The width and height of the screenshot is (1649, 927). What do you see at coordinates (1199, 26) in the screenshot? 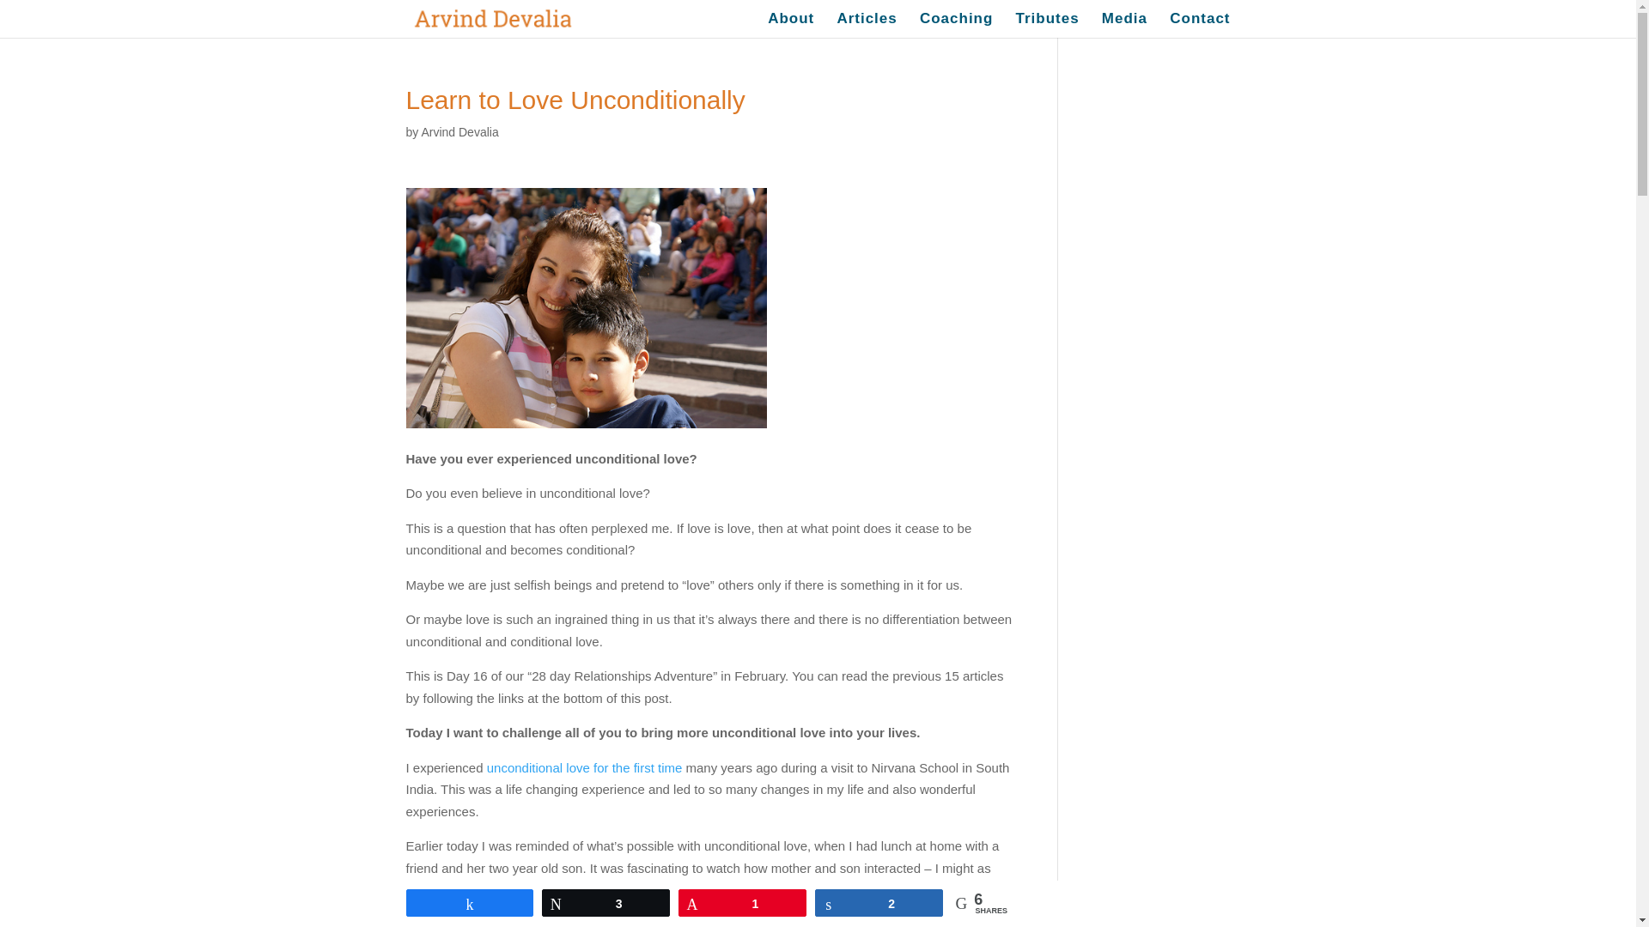
I see `Contact` at bounding box center [1199, 26].